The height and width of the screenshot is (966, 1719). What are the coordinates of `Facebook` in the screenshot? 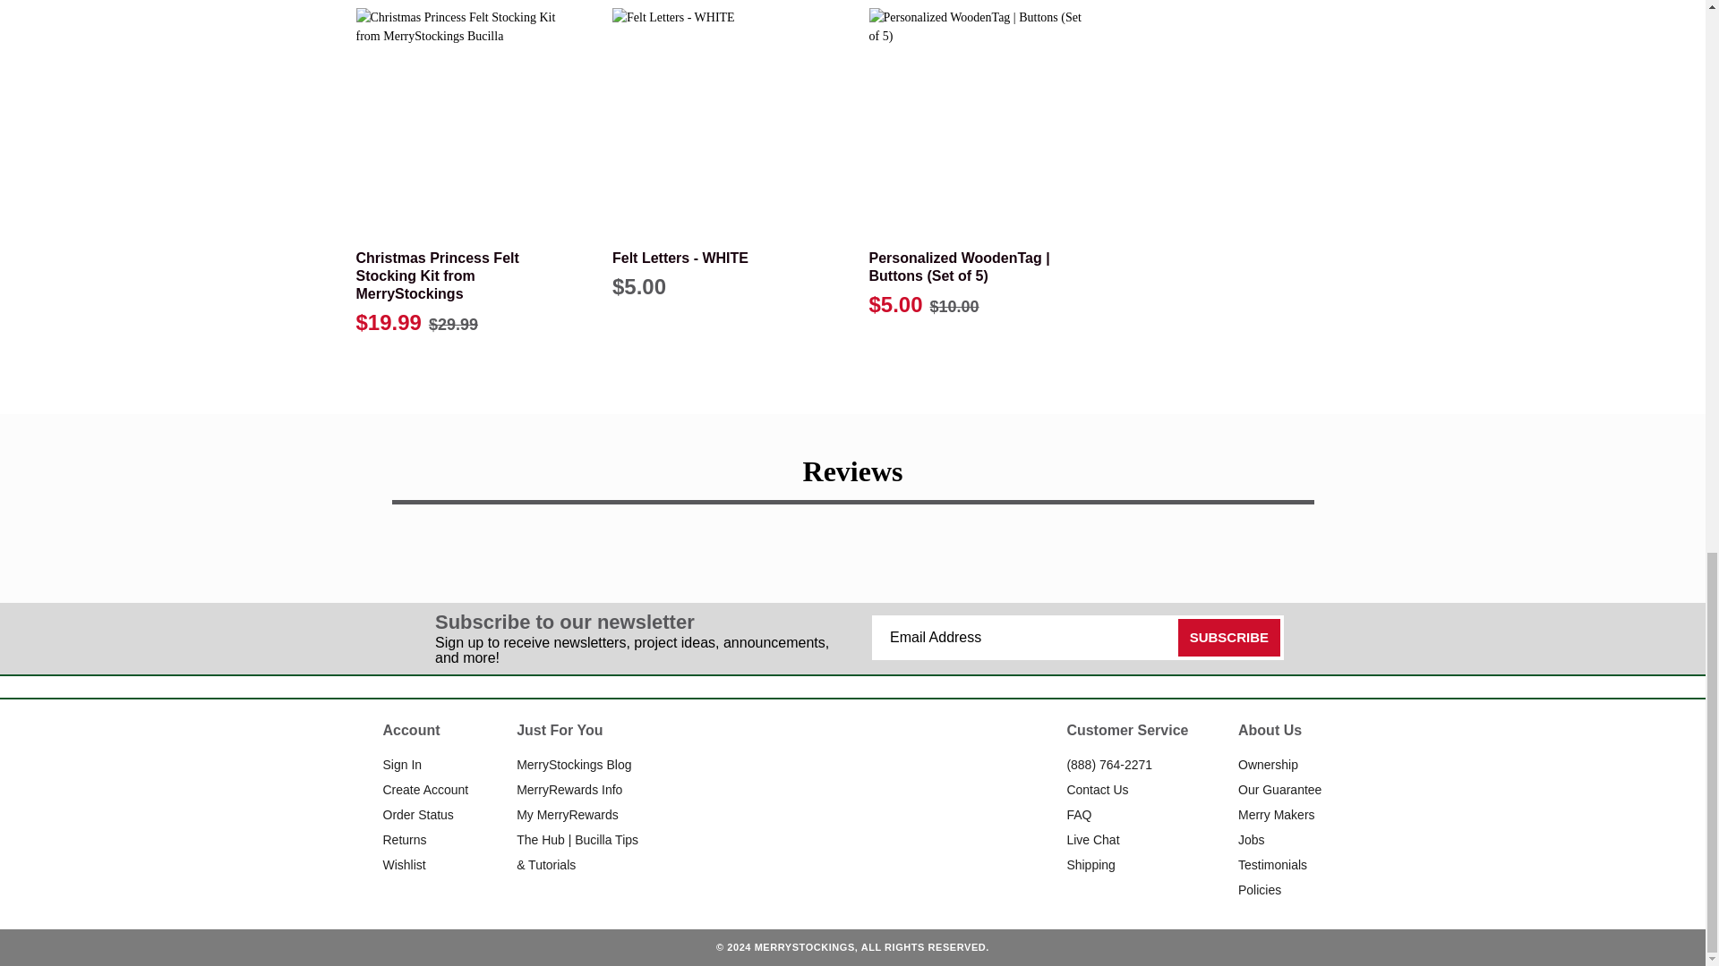 It's located at (795, 775).